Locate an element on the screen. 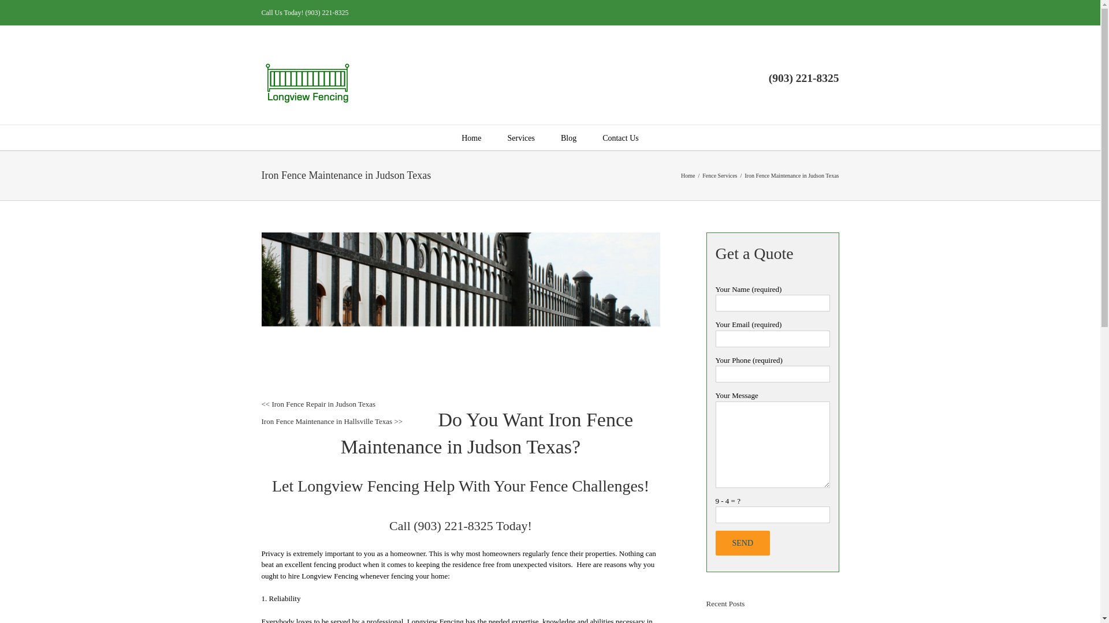  Services is located at coordinates (520, 137).